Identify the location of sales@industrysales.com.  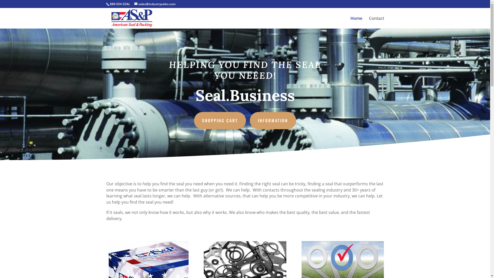
(155, 4).